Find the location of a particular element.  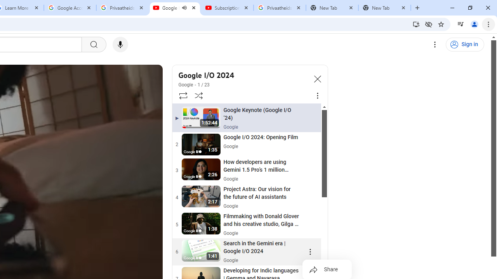

Loop playlist is located at coordinates (182, 95).